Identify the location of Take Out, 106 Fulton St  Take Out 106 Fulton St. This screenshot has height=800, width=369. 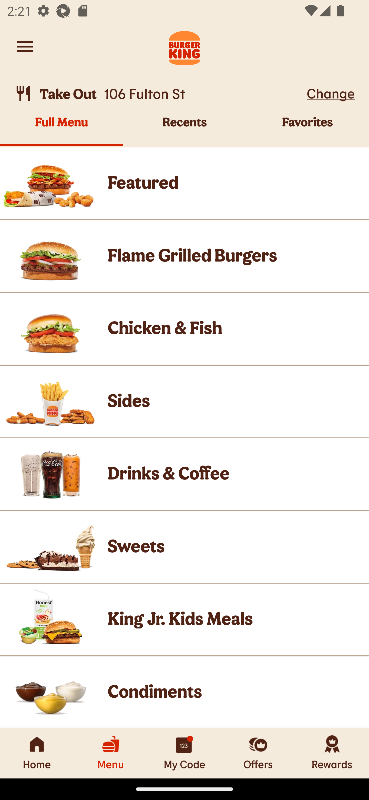
(159, 93).